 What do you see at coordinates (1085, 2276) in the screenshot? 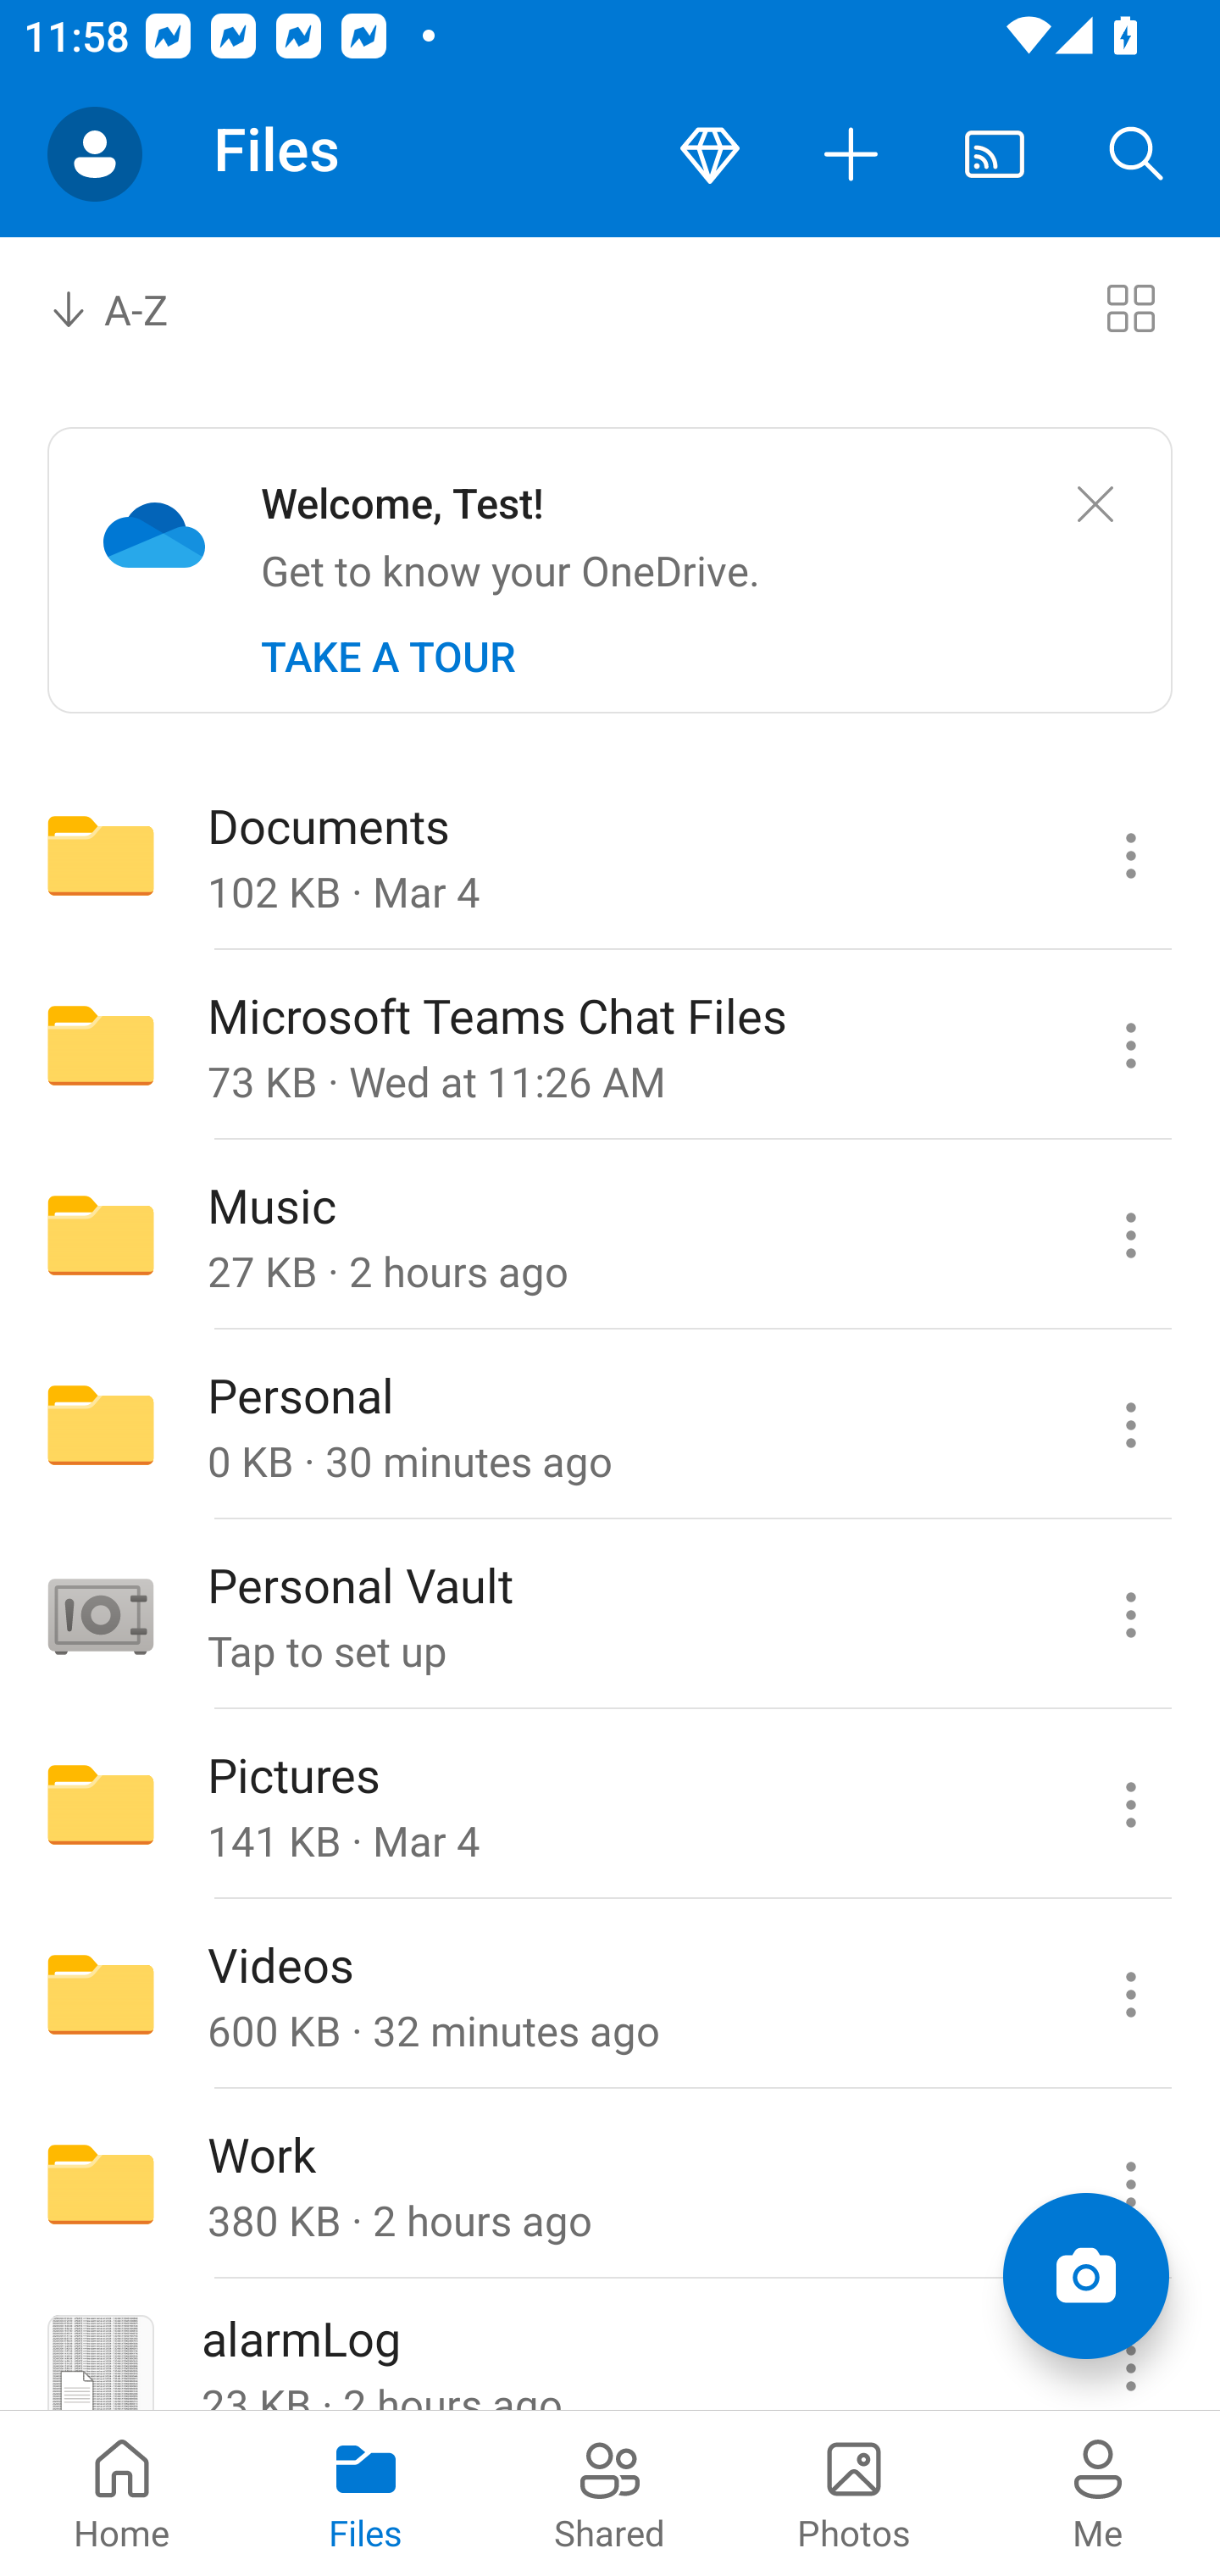
I see `Add items Scan` at bounding box center [1085, 2276].